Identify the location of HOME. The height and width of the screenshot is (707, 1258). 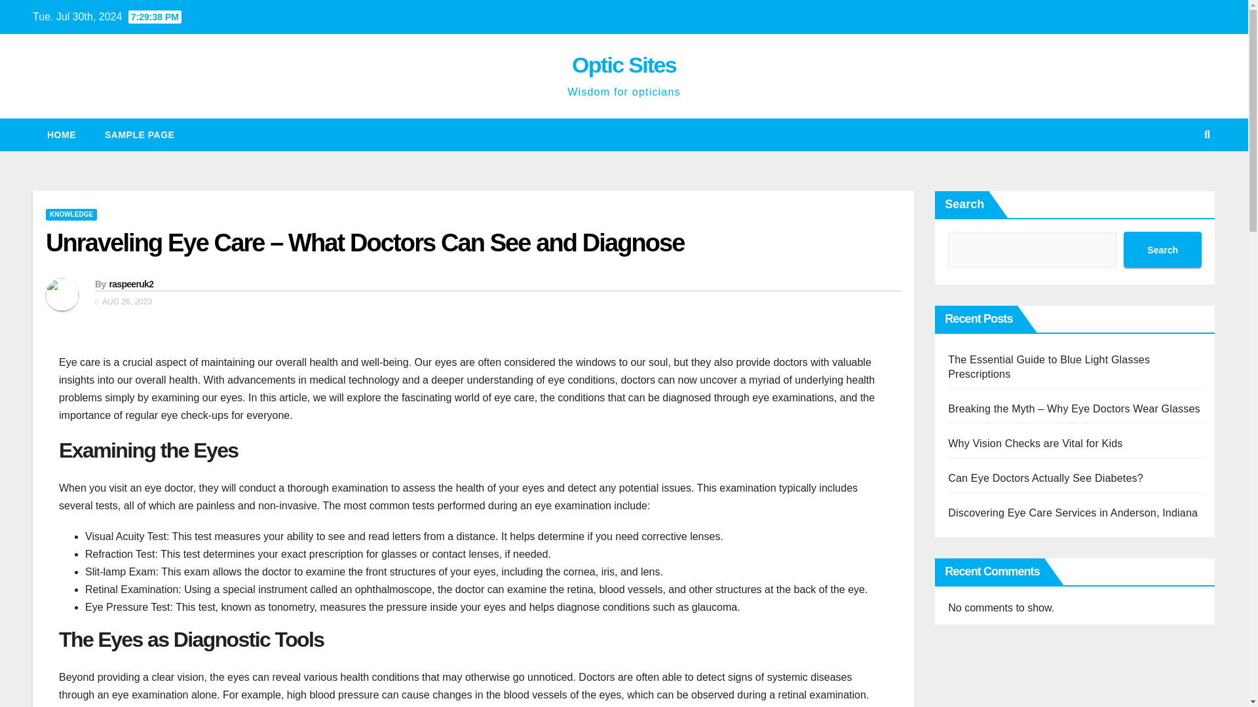
(62, 135).